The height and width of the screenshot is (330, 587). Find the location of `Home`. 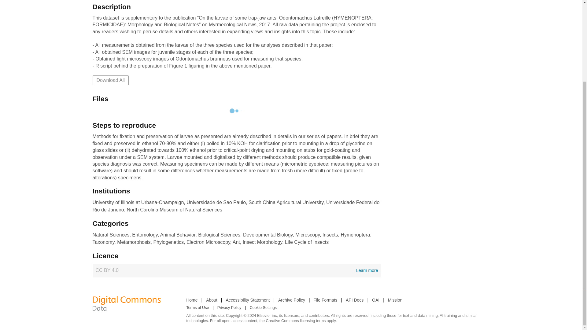

Home is located at coordinates (395, 300).